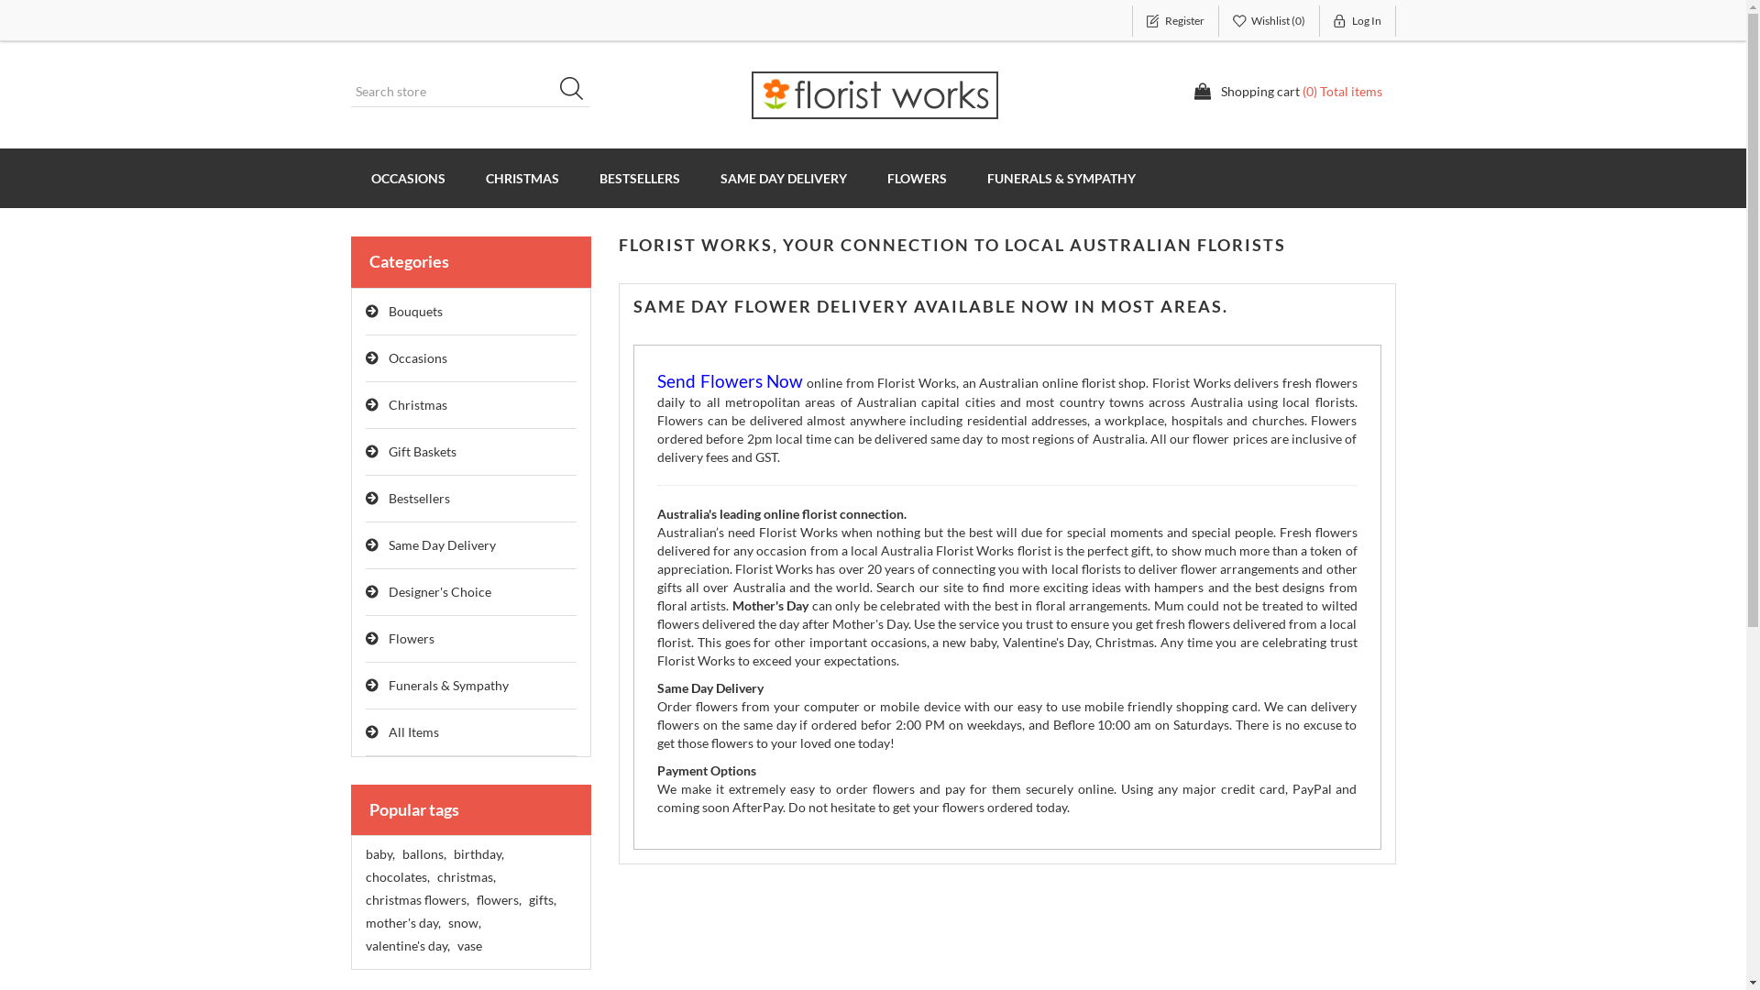 This screenshot has height=990, width=1760. What do you see at coordinates (402, 923) in the screenshot?
I see `mother's day,` at bounding box center [402, 923].